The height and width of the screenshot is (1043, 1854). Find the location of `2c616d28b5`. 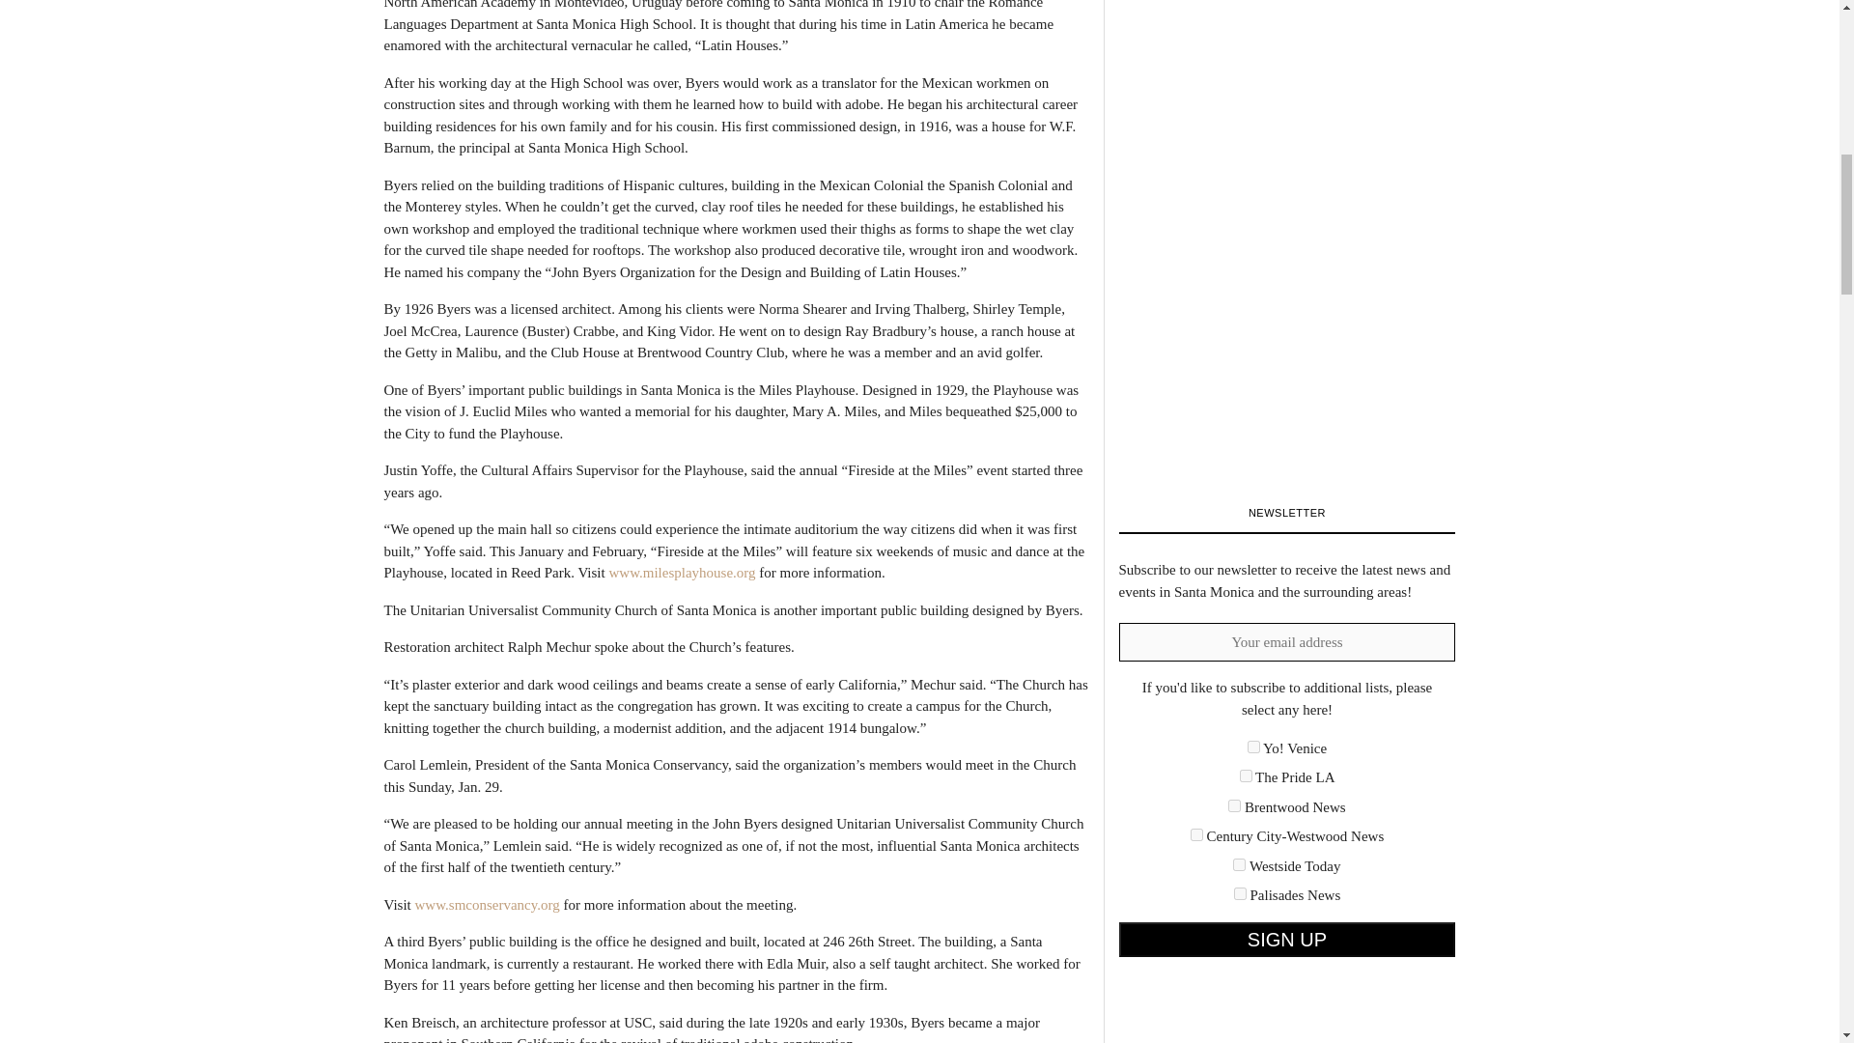

2c616d28b5 is located at coordinates (1253, 746).